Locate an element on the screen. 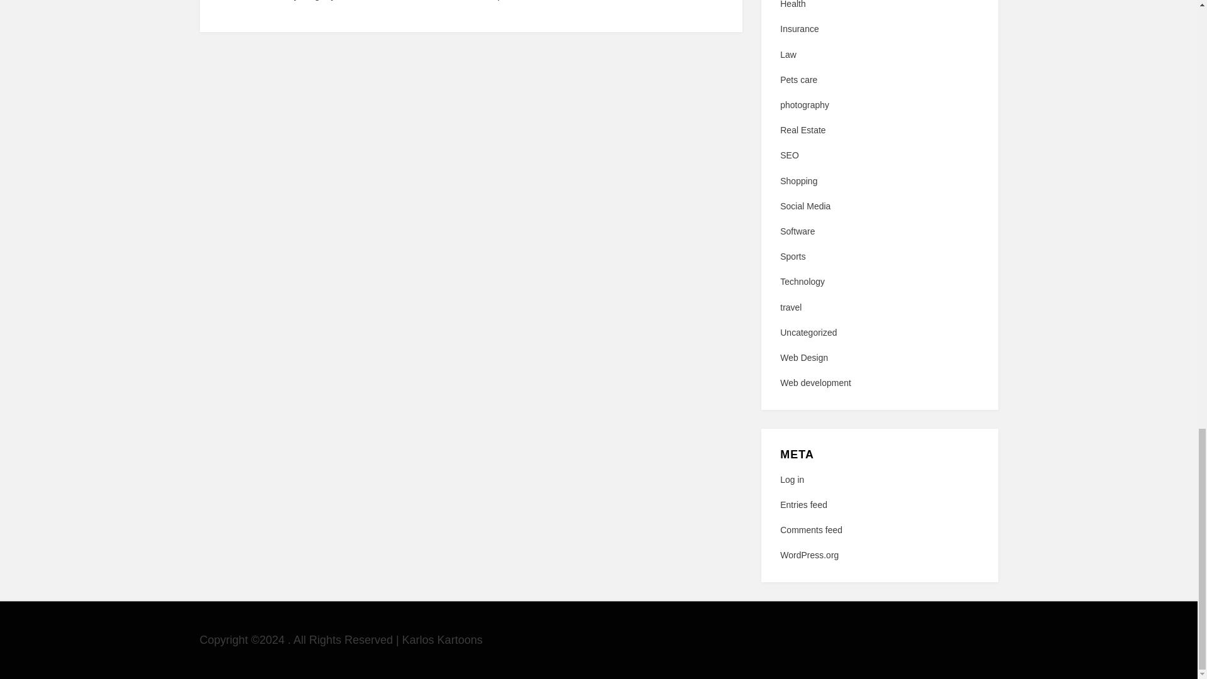 The height and width of the screenshot is (679, 1207). Law is located at coordinates (879, 55).